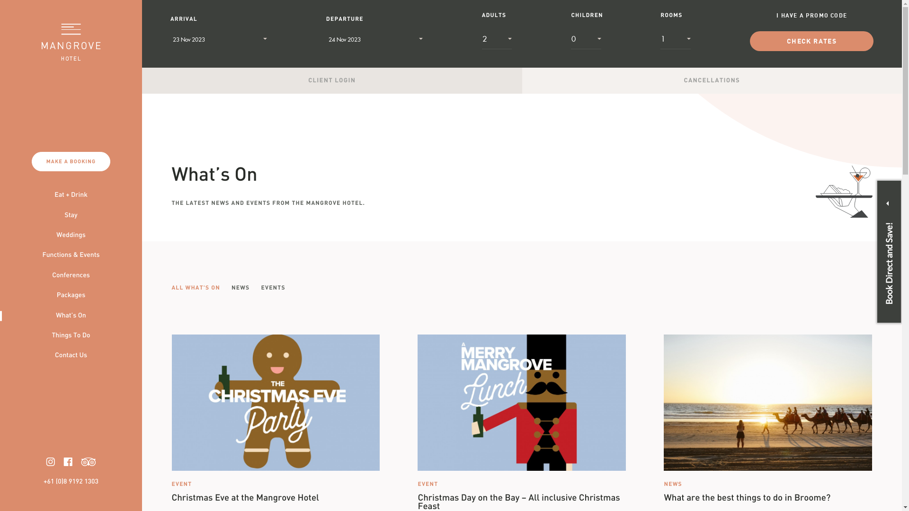 The height and width of the screenshot is (511, 909). I want to click on Find us on Tripadvisor, so click(89, 462).